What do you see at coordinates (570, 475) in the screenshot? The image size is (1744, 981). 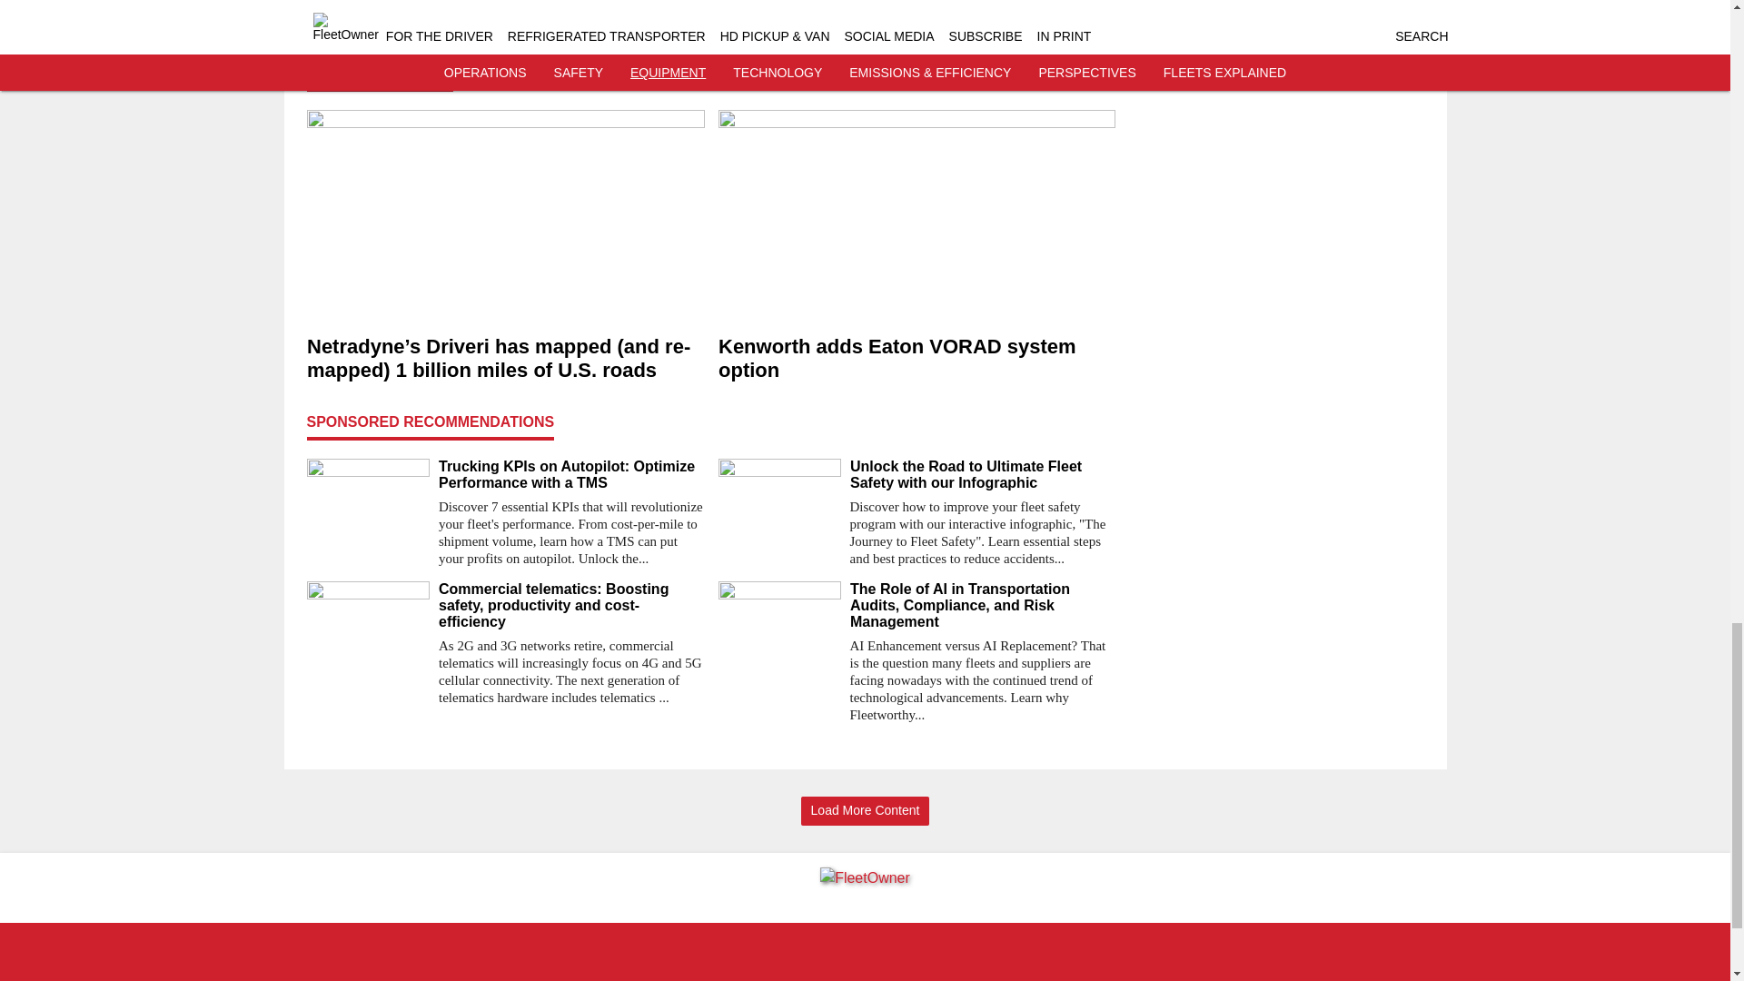 I see `Trucking KPIs on Autopilot: Optimize Performance with a TMS` at bounding box center [570, 475].